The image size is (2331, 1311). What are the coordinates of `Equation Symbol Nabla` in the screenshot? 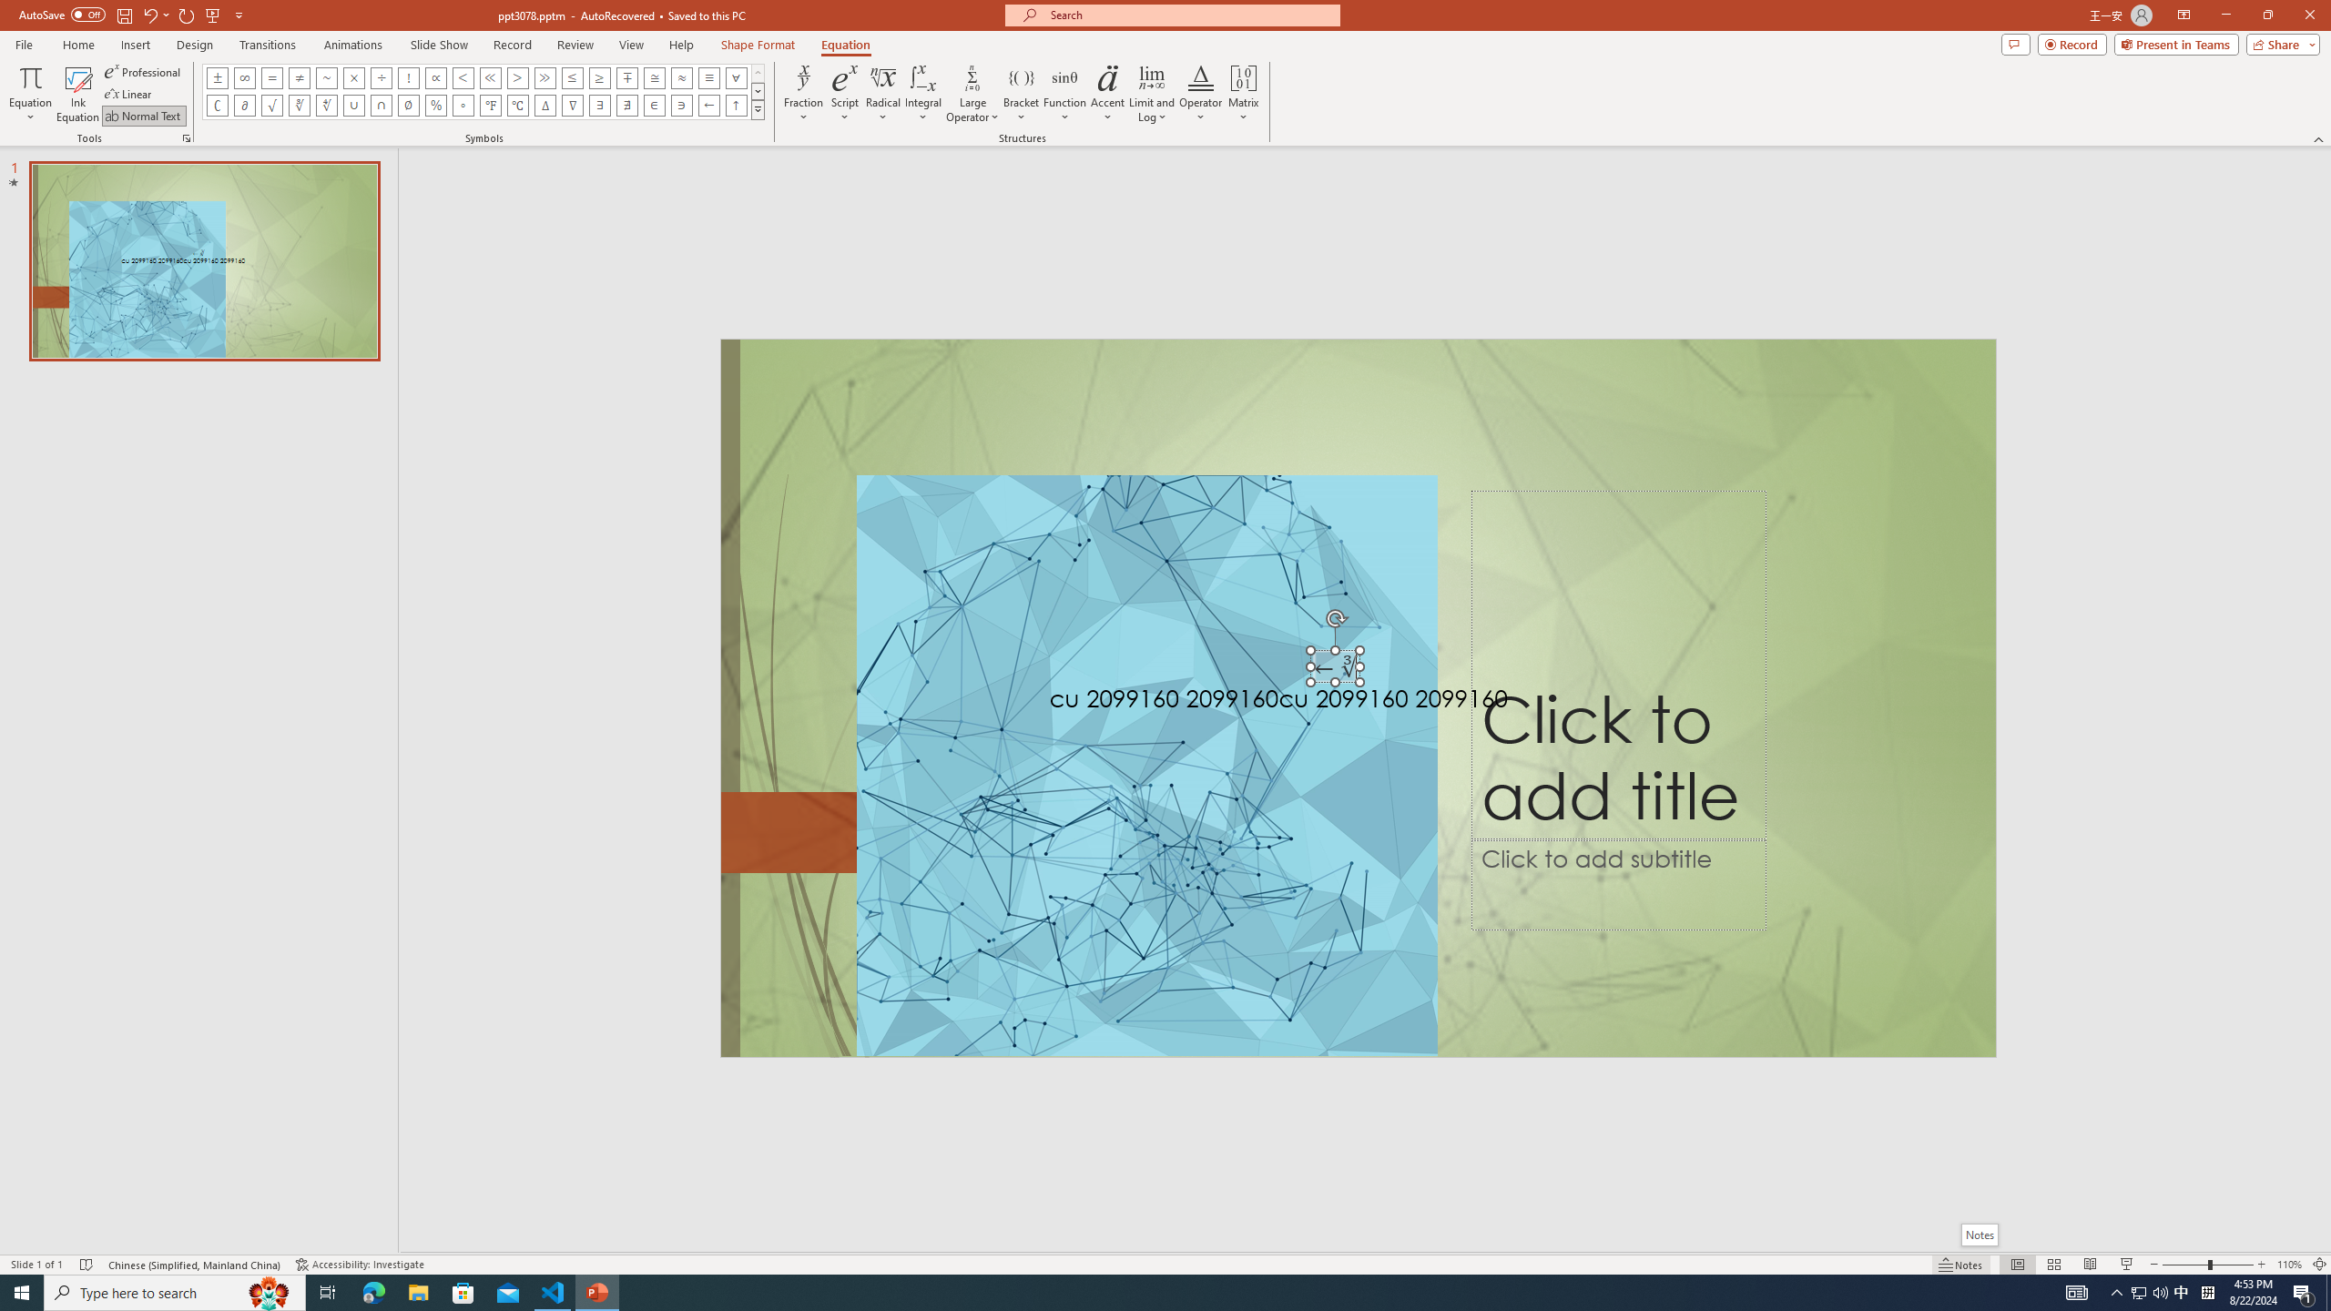 It's located at (574, 106).